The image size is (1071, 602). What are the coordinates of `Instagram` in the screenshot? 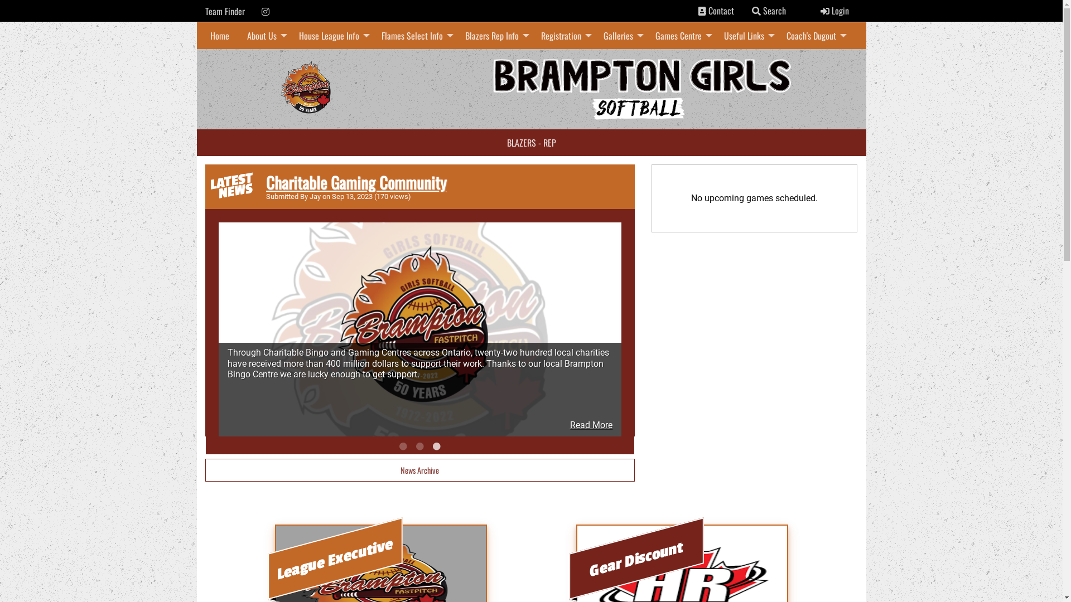 It's located at (265, 12).